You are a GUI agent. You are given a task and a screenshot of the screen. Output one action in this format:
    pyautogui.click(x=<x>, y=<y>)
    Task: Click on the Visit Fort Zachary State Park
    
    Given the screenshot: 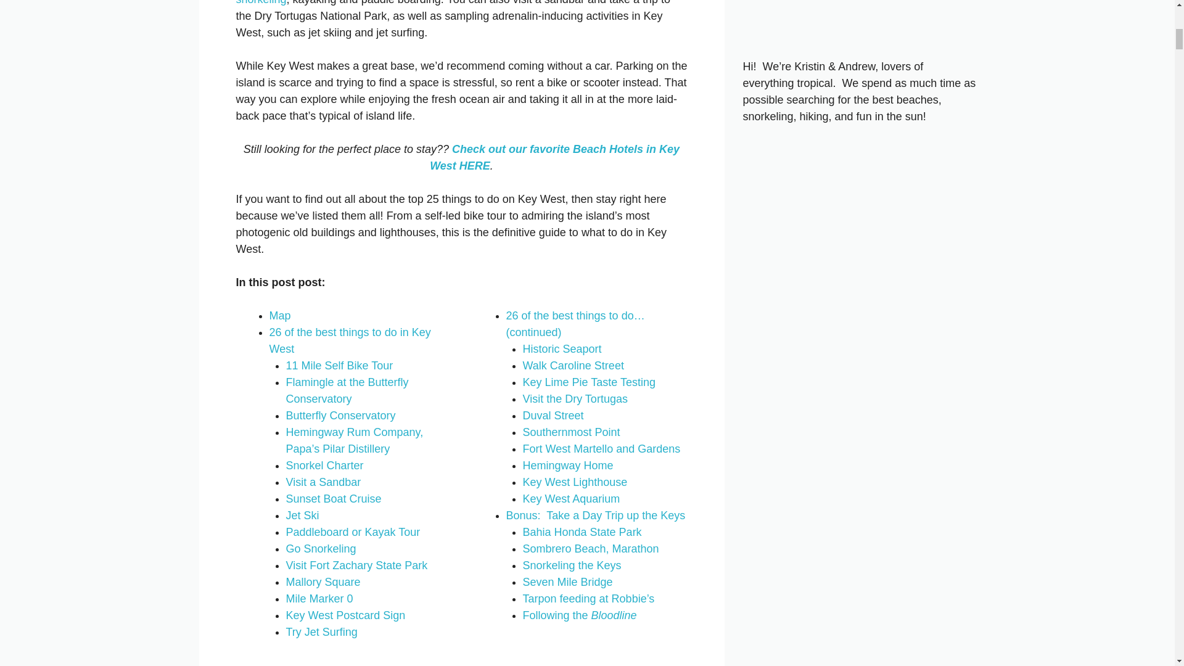 What is the action you would take?
    pyautogui.click(x=356, y=565)
    